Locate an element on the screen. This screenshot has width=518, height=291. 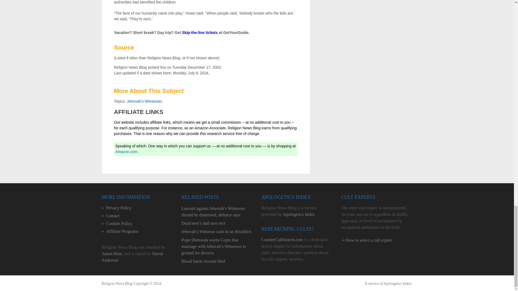
 Religion news: religious cults, sects, and world religions is located at coordinates (117, 283).